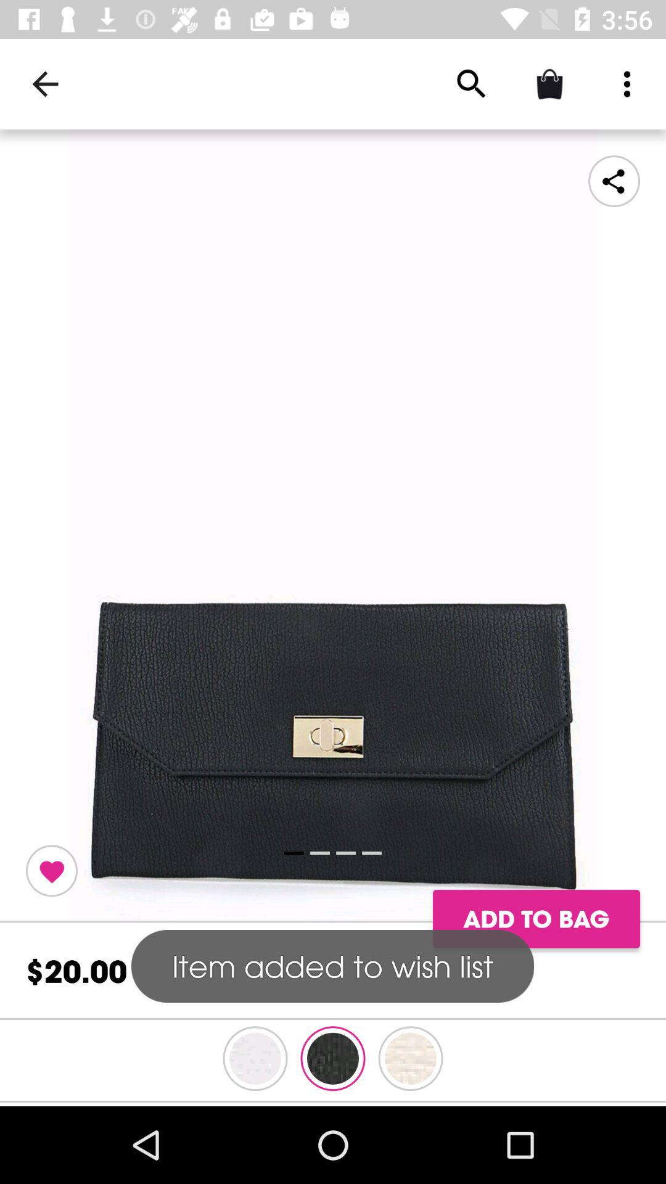 Image resolution: width=666 pixels, height=1184 pixels. What do you see at coordinates (614, 181) in the screenshot?
I see `share product` at bounding box center [614, 181].